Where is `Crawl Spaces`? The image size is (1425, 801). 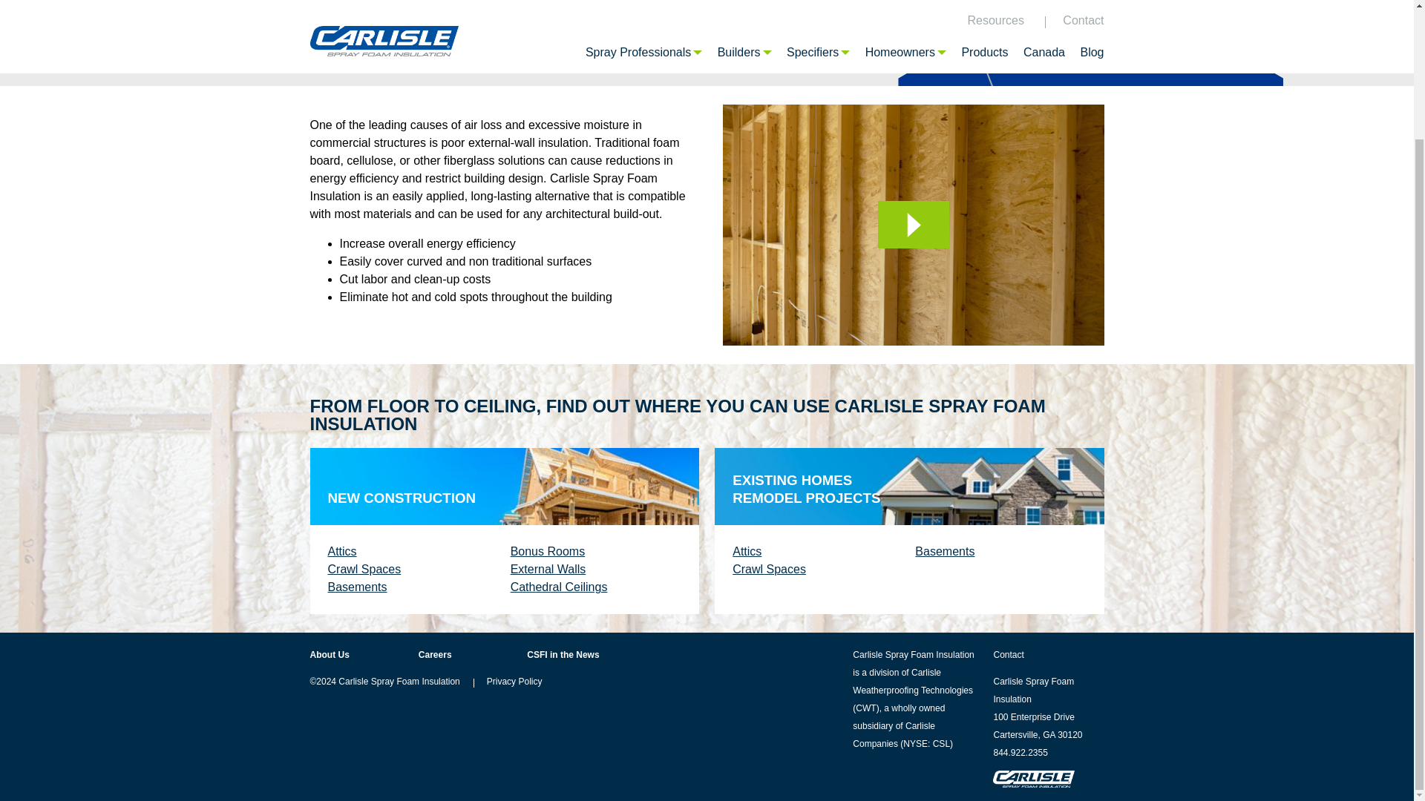
Crawl Spaces is located at coordinates (364, 570).